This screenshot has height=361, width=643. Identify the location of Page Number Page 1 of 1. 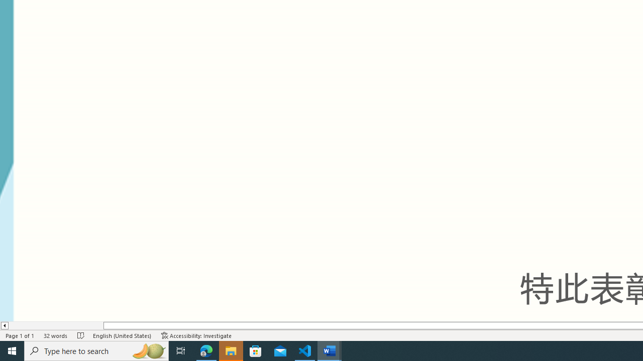
(20, 335).